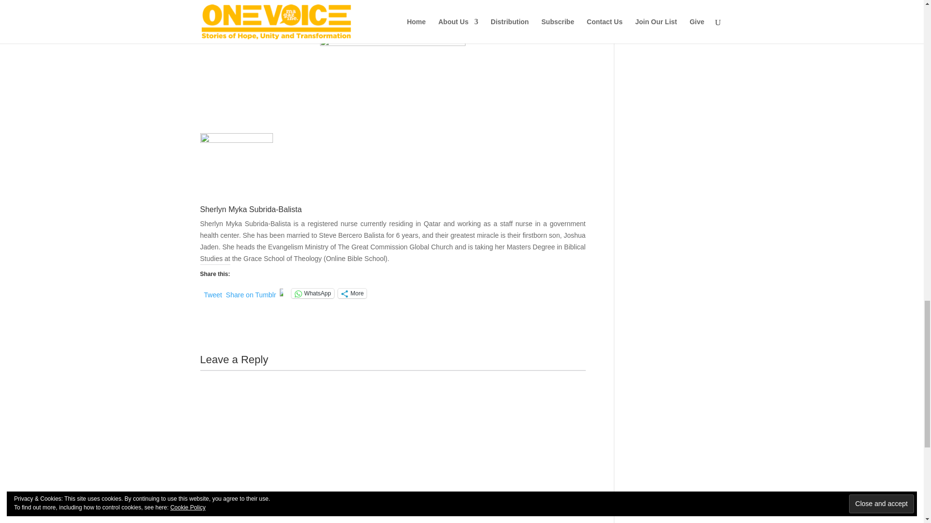 The width and height of the screenshot is (931, 523). Describe the element at coordinates (312, 293) in the screenshot. I see `Click to share on WhatsApp` at that location.